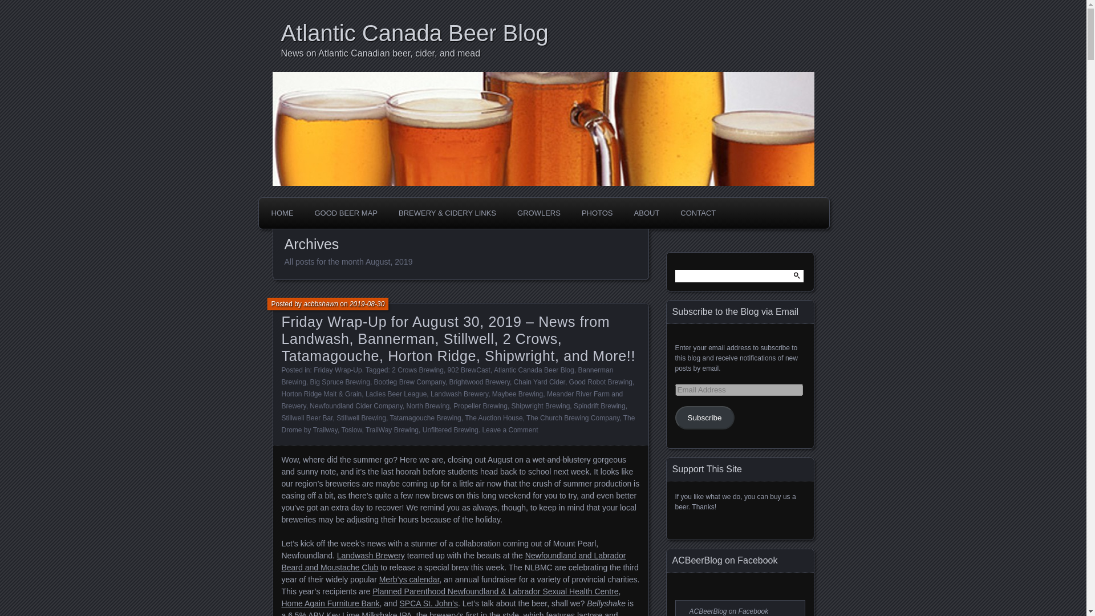 The height and width of the screenshot is (616, 1095). What do you see at coordinates (517, 394) in the screenshot?
I see `Maybee Brewing` at bounding box center [517, 394].